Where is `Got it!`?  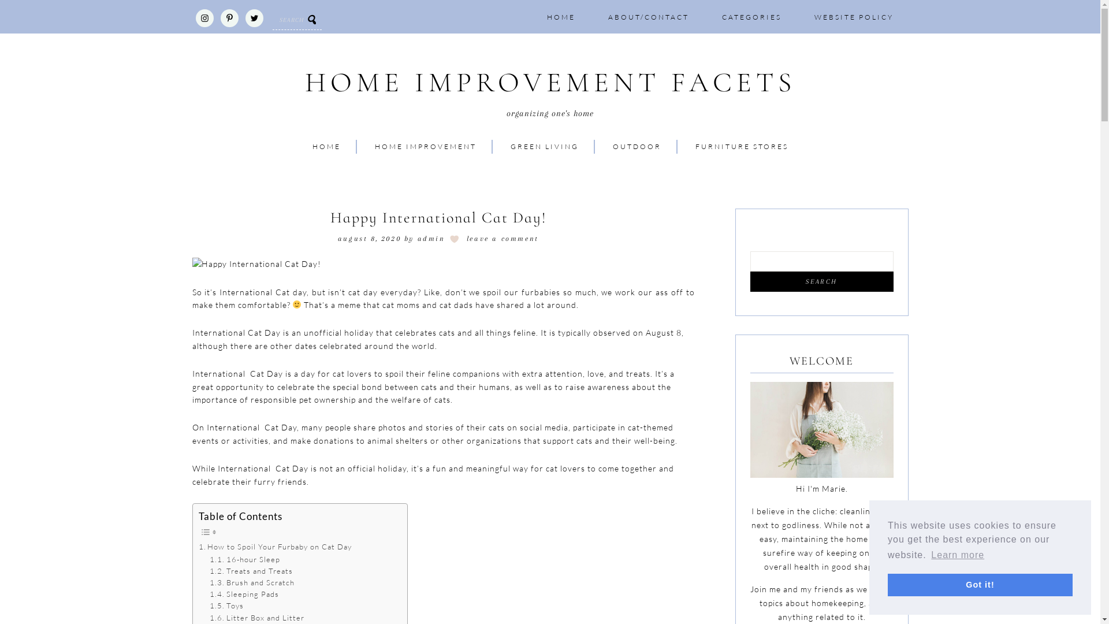 Got it! is located at coordinates (980, 585).